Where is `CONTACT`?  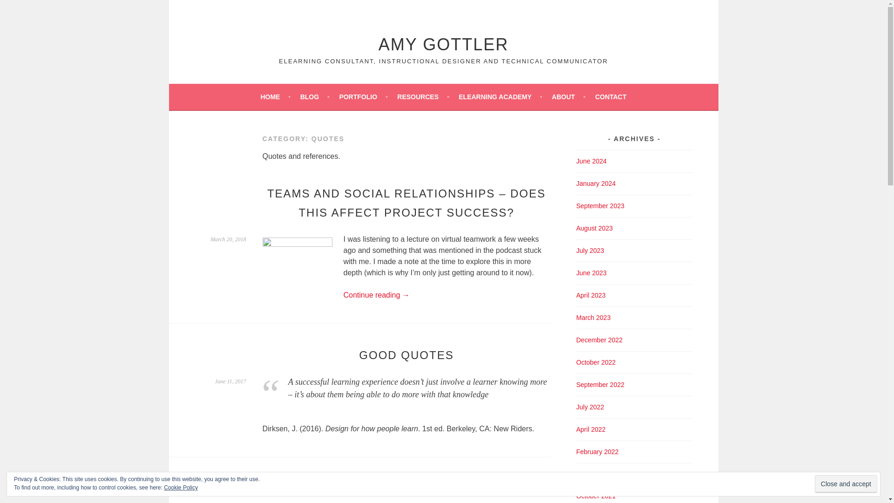 CONTACT is located at coordinates (611, 97).